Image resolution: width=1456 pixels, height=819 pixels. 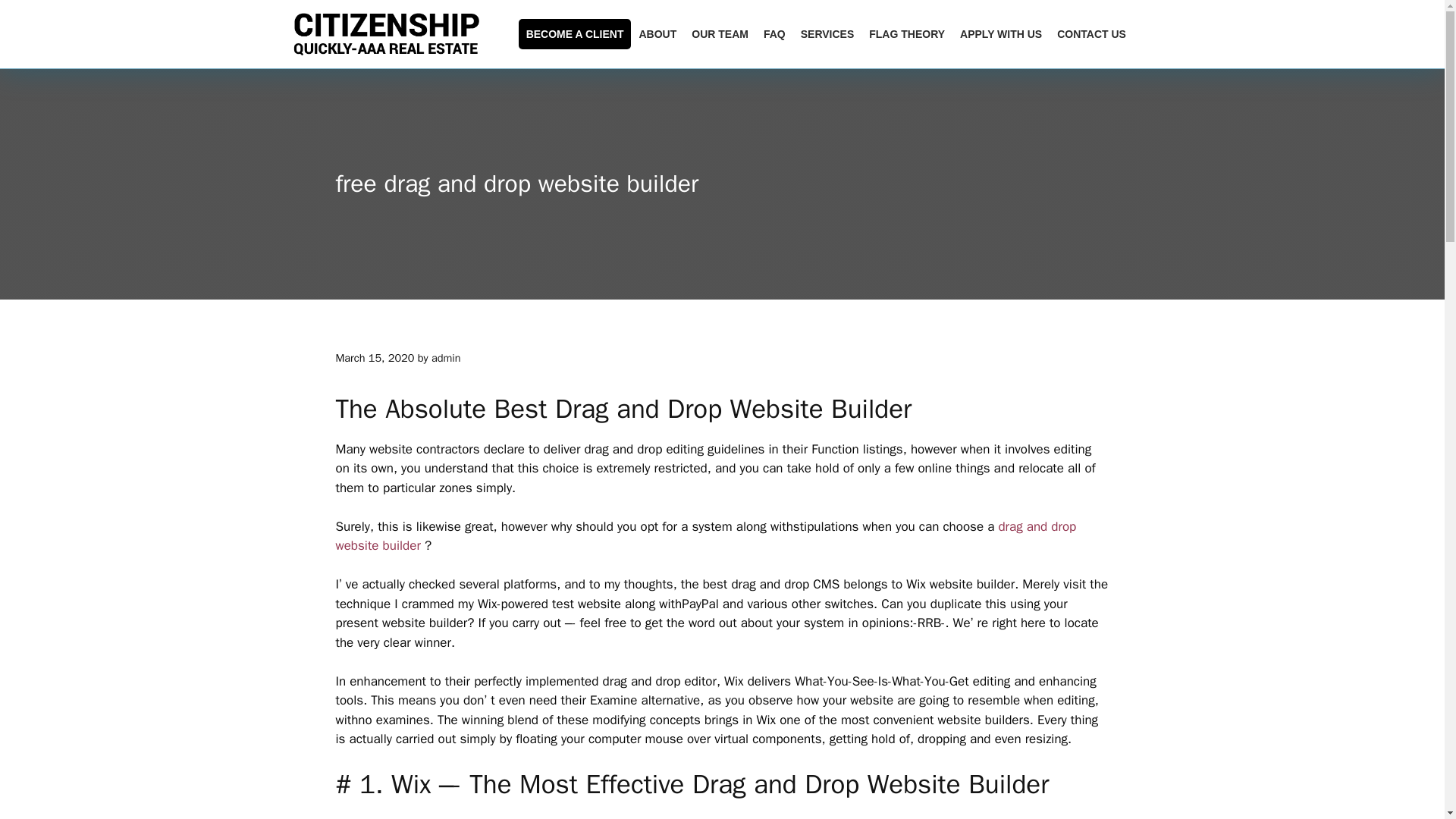 I want to click on FLAG THEORY, so click(x=907, y=33).